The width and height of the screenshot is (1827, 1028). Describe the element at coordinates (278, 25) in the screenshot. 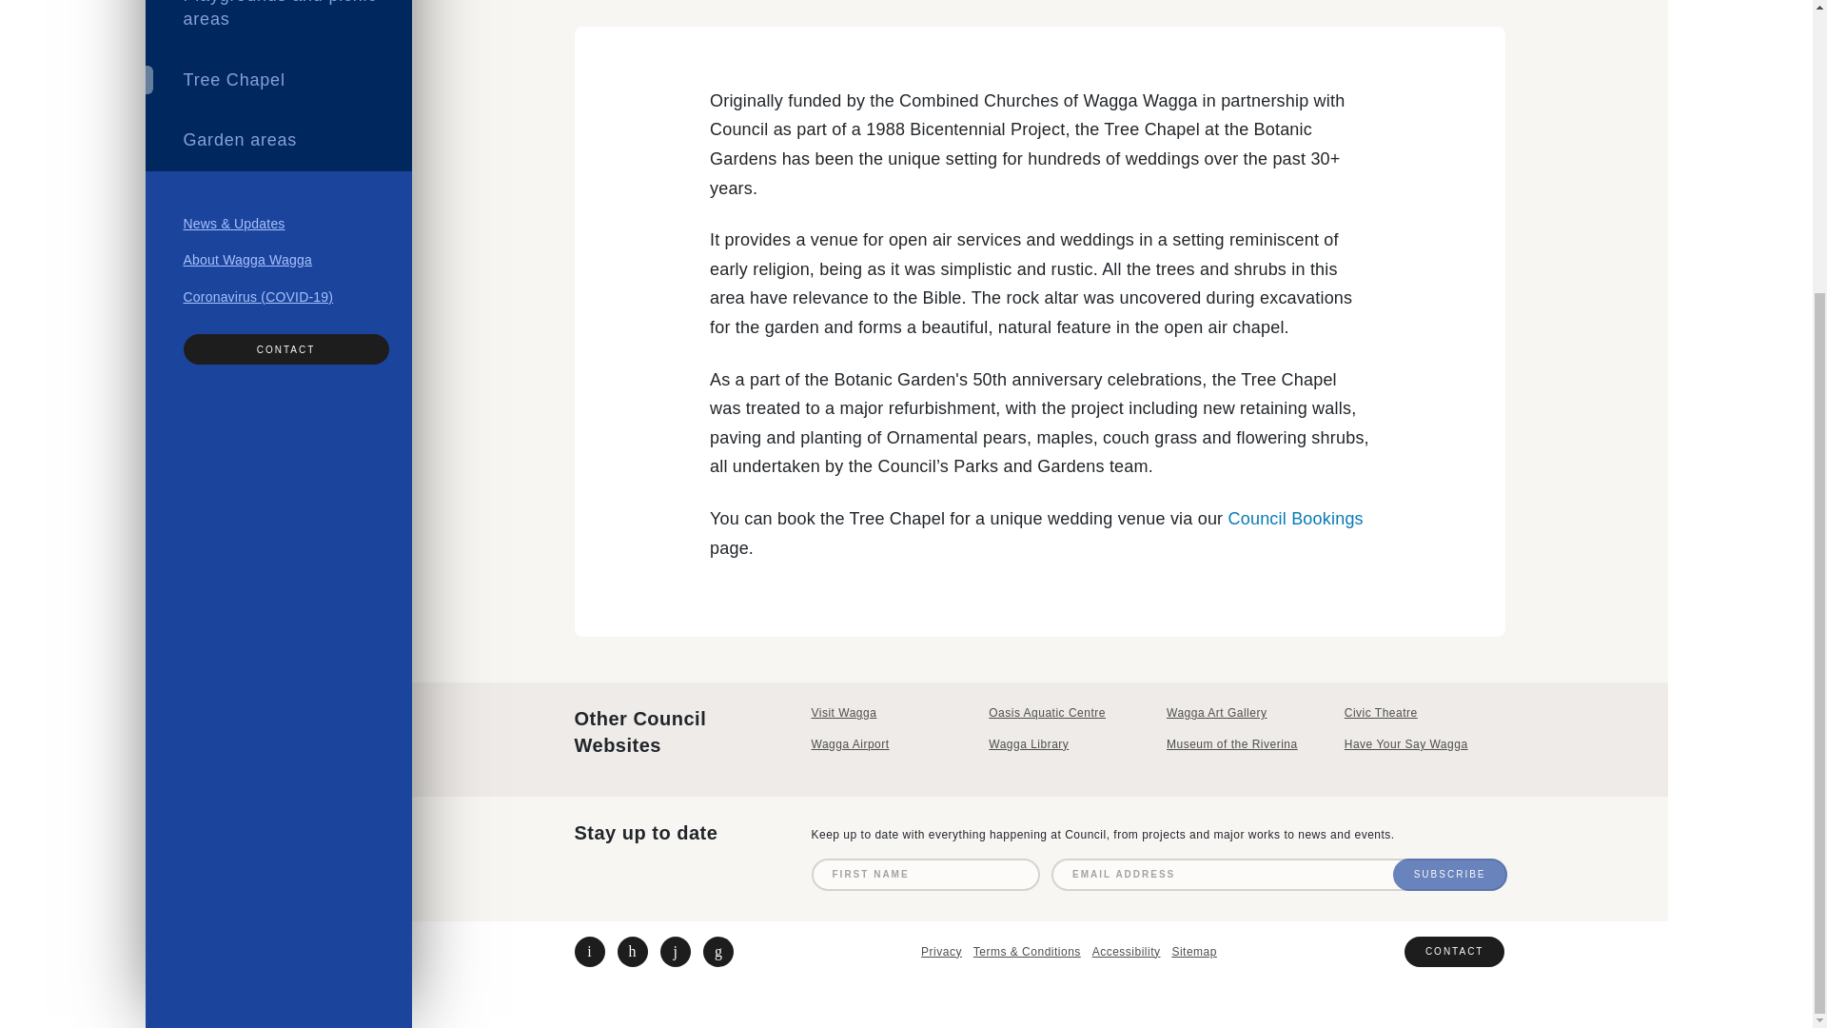

I see `Playgrounds and picnic areas` at that location.